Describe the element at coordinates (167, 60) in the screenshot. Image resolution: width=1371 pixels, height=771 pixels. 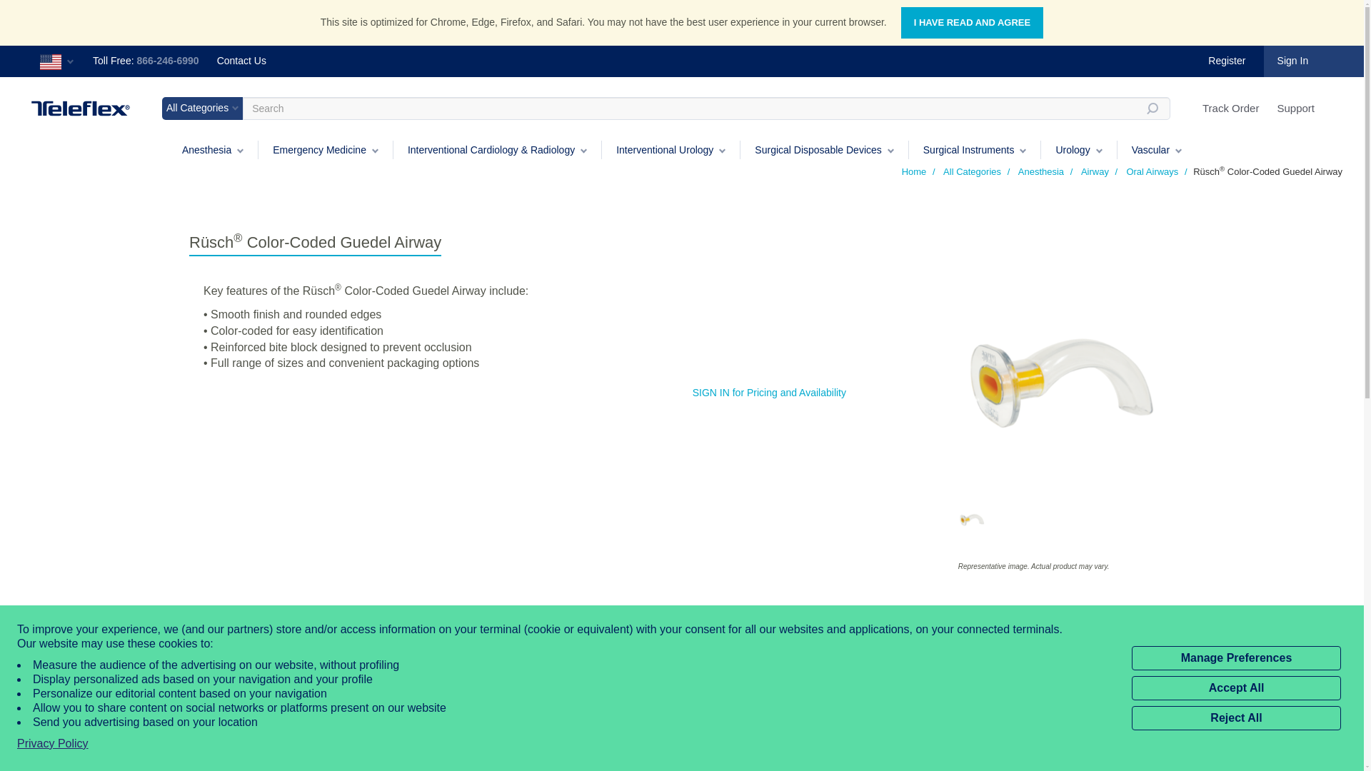
I see `866-246-6990` at that location.